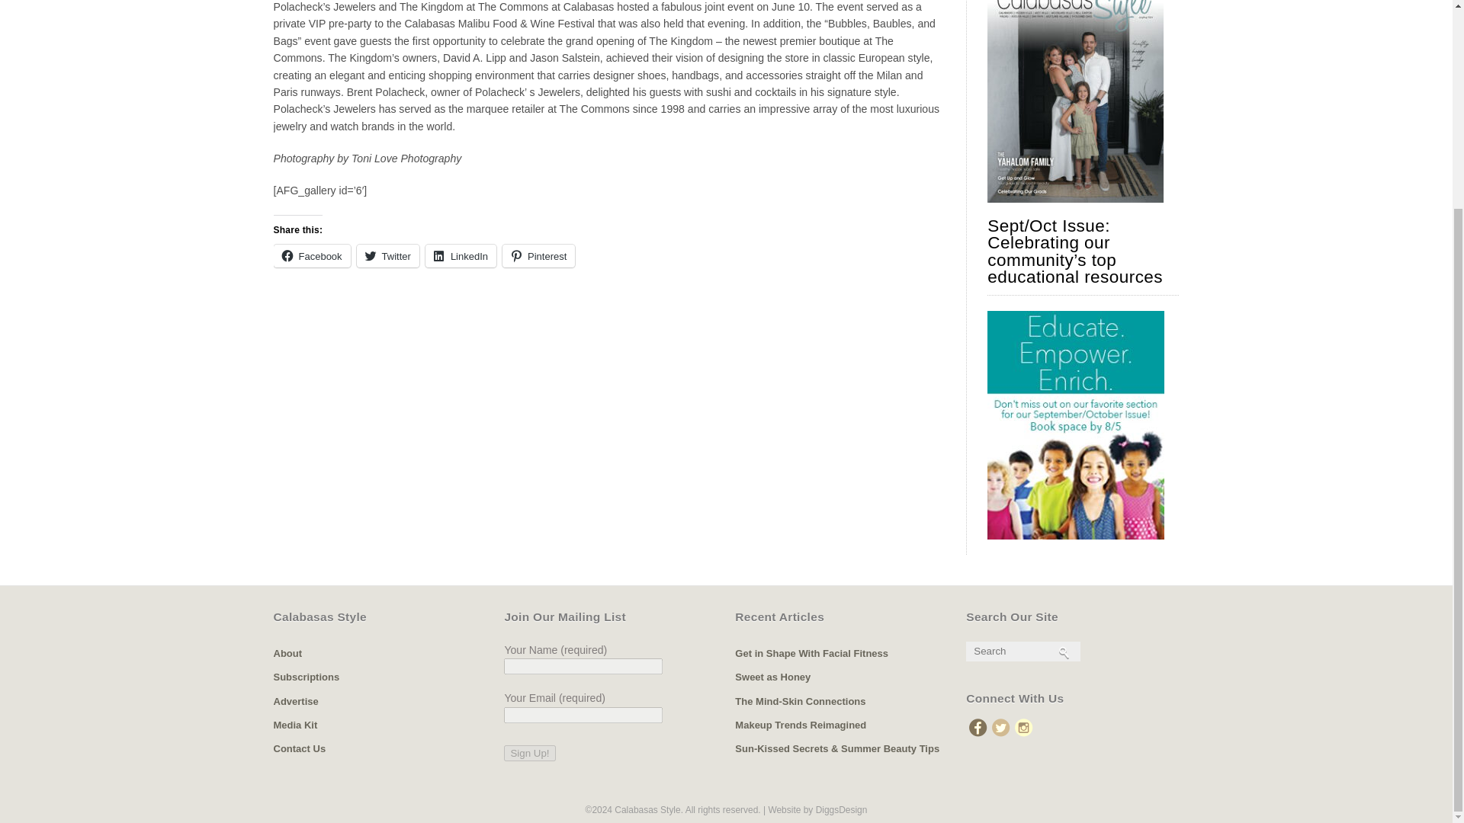  I want to click on LinkedIn, so click(461, 256).